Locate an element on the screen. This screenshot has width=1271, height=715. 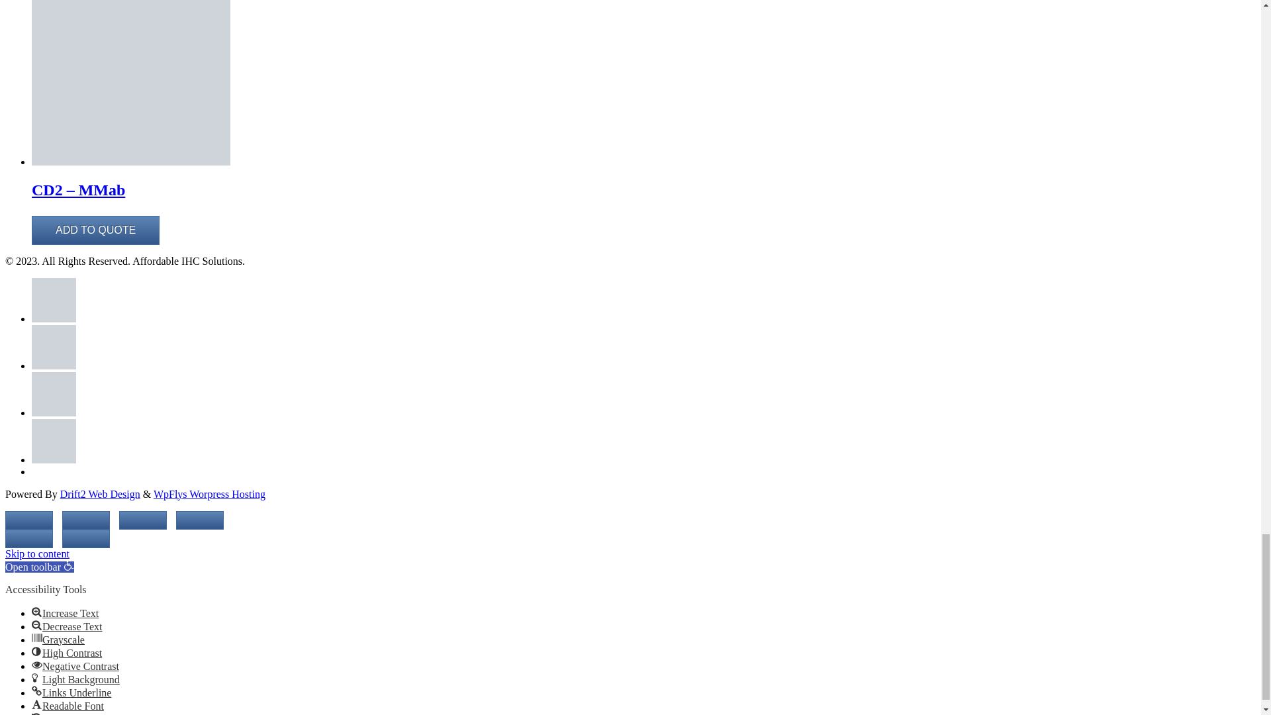
Readable Font is located at coordinates (37, 704).